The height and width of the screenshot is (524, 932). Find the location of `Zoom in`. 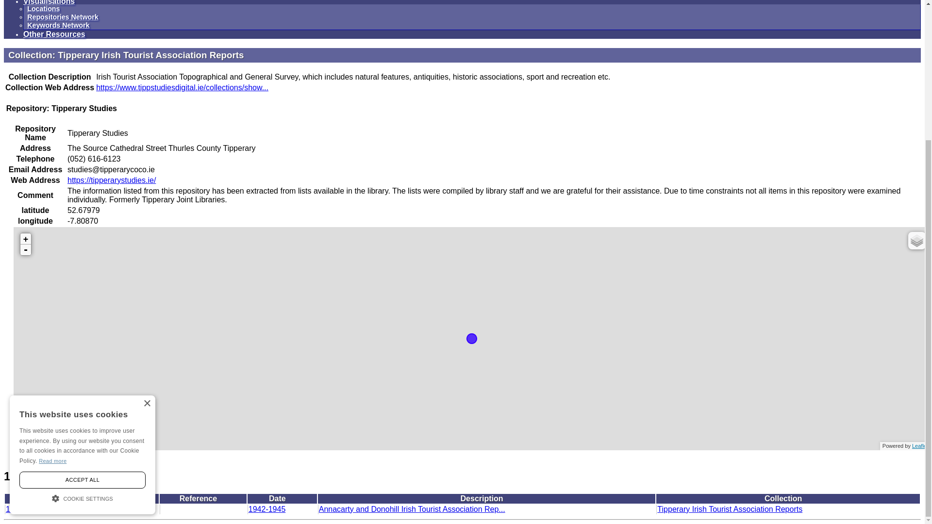

Zoom in is located at coordinates (25, 239).